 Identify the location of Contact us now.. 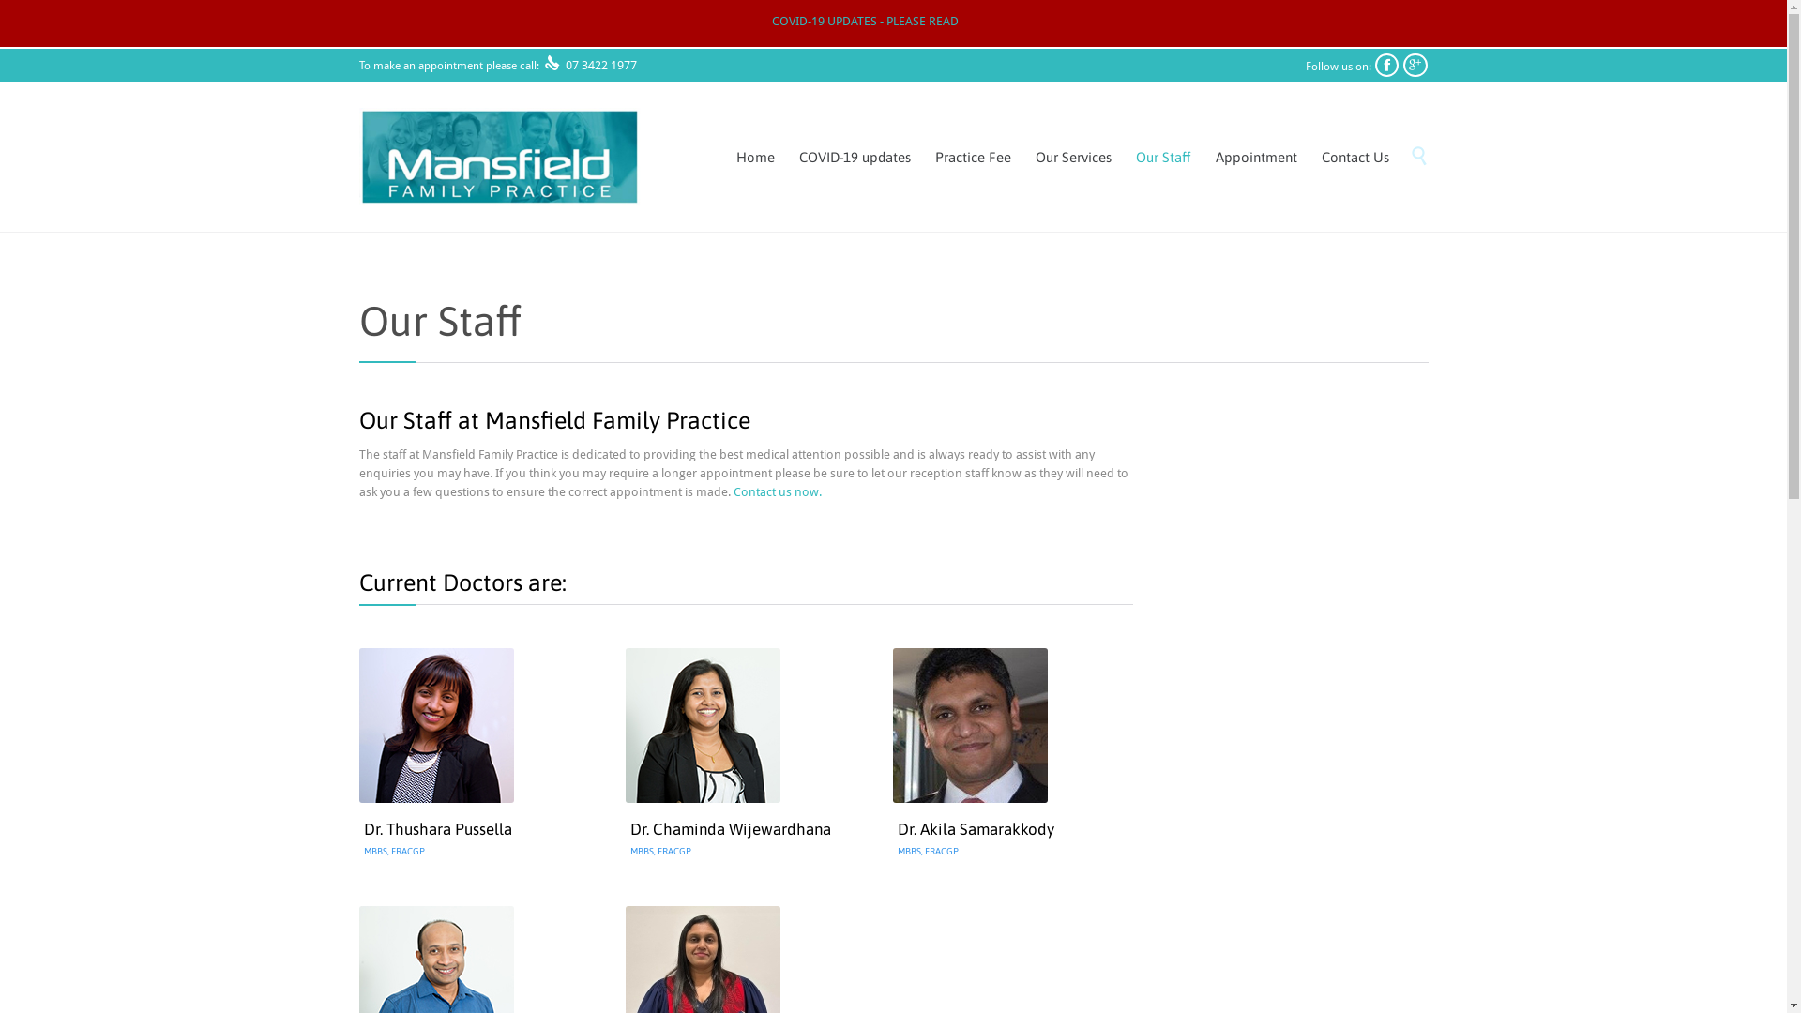
(778, 491).